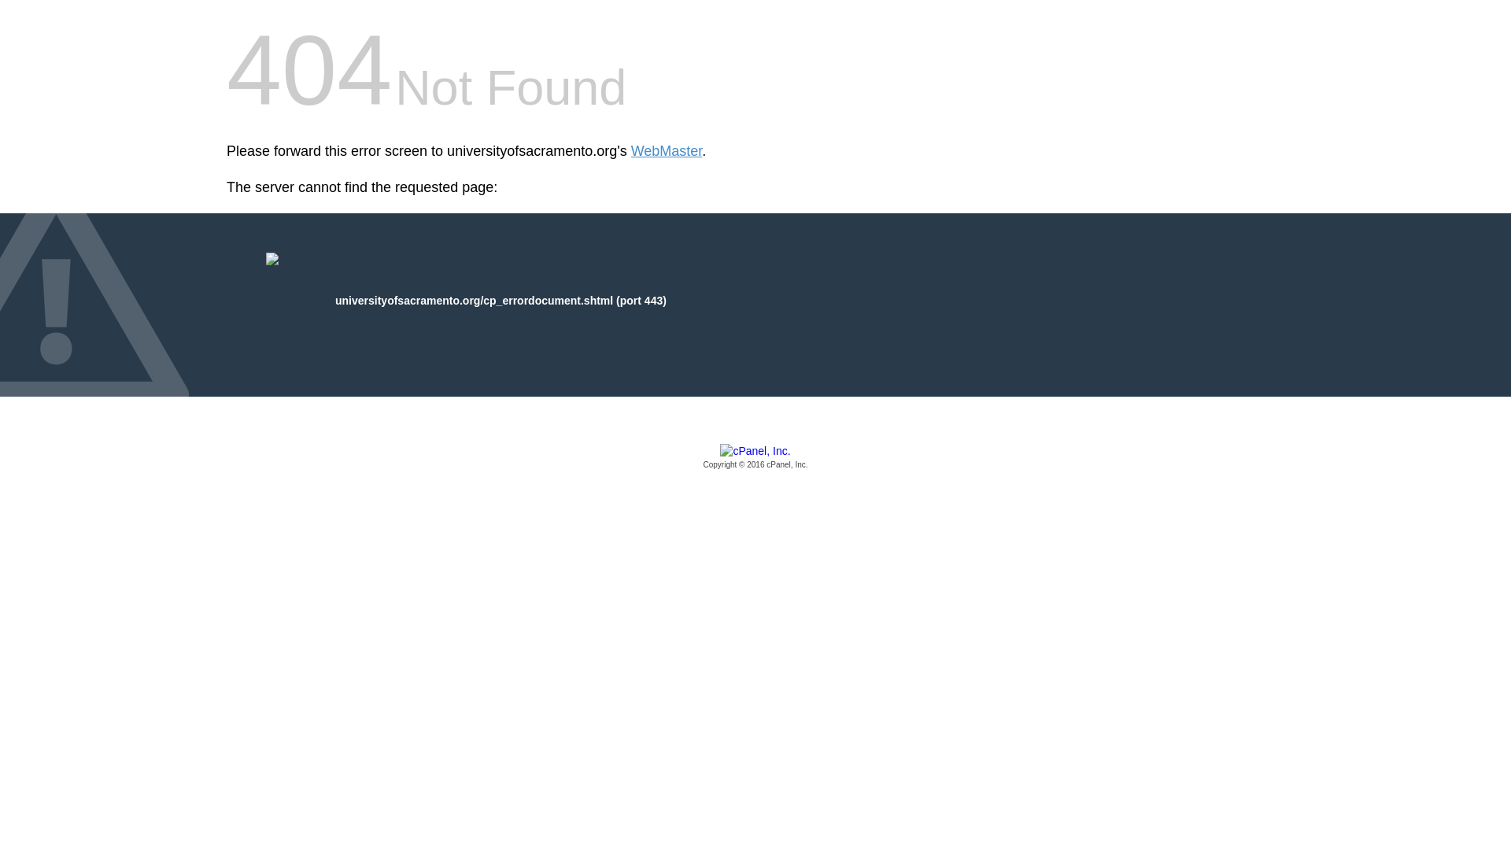 This screenshot has width=1511, height=850. What do you see at coordinates (667, 151) in the screenshot?
I see `WebMaster` at bounding box center [667, 151].